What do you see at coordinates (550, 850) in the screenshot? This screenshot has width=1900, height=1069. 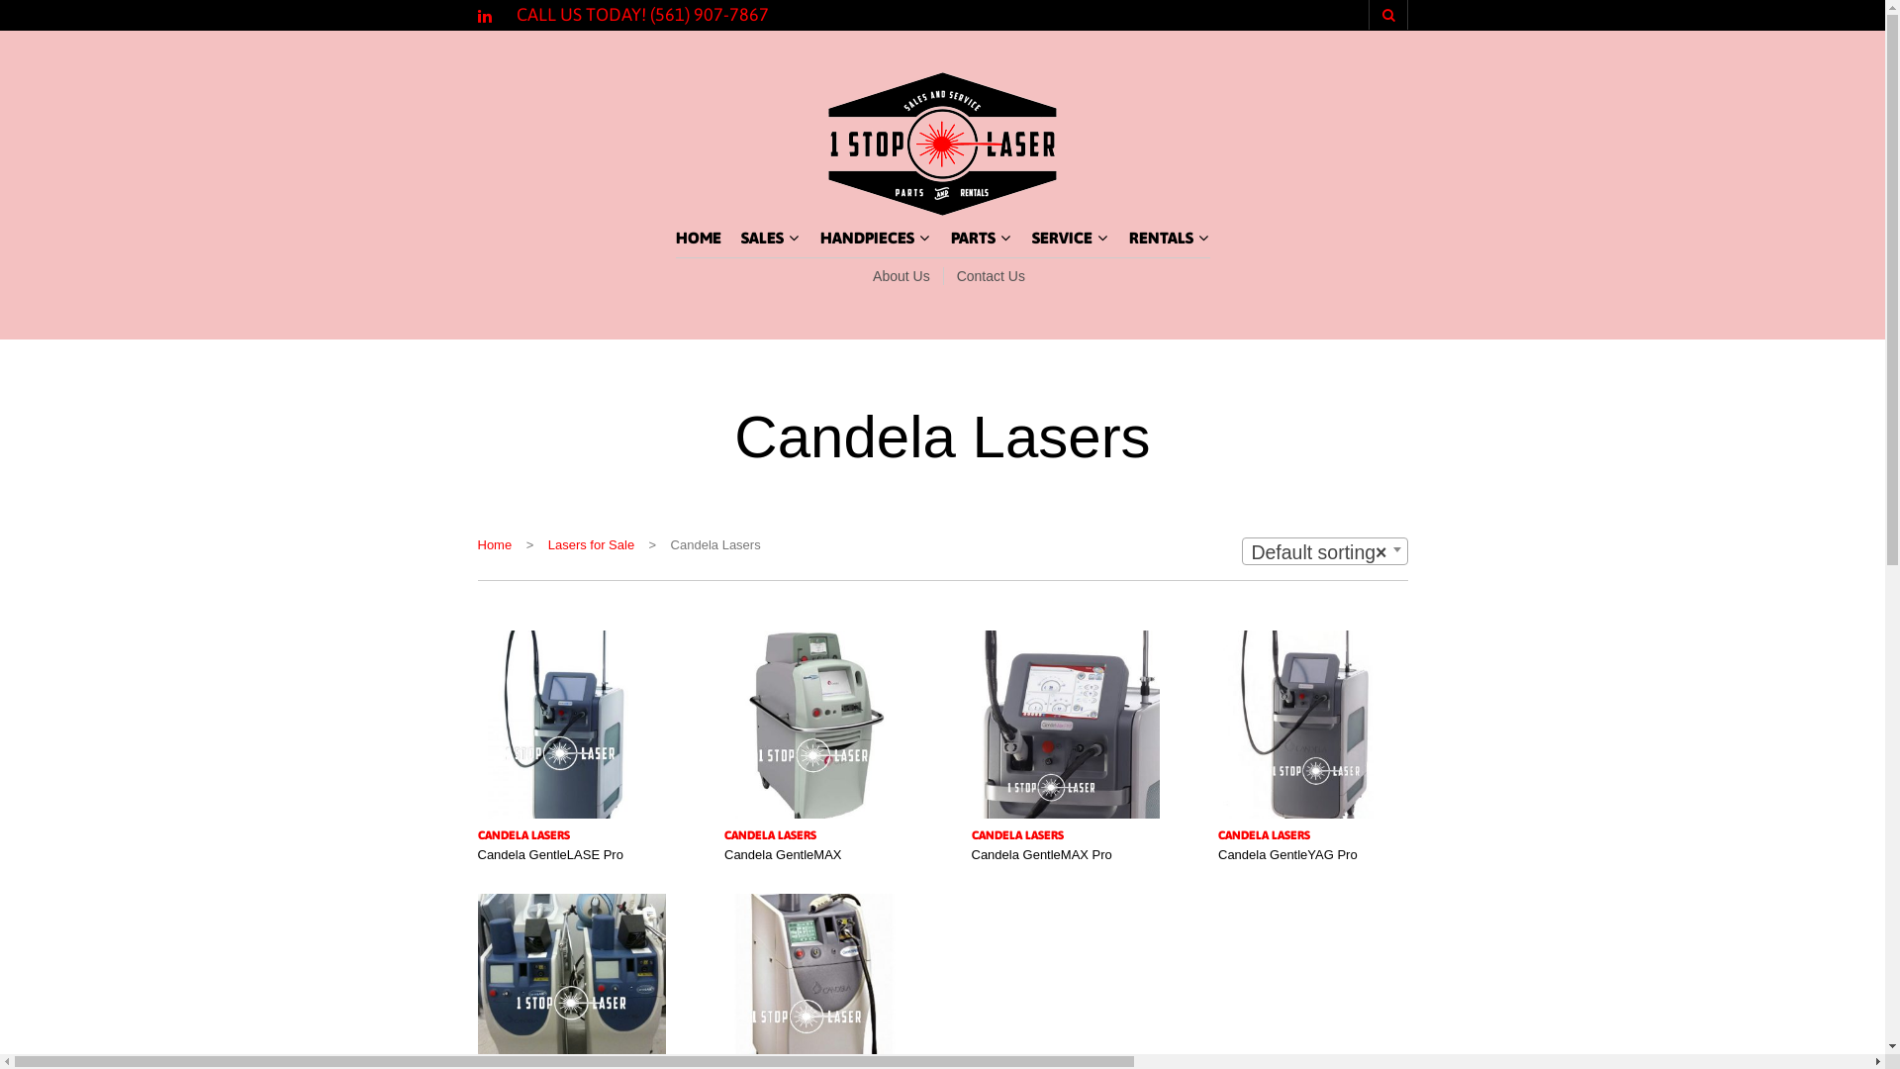 I see `Candela GentleLASE Pro` at bounding box center [550, 850].